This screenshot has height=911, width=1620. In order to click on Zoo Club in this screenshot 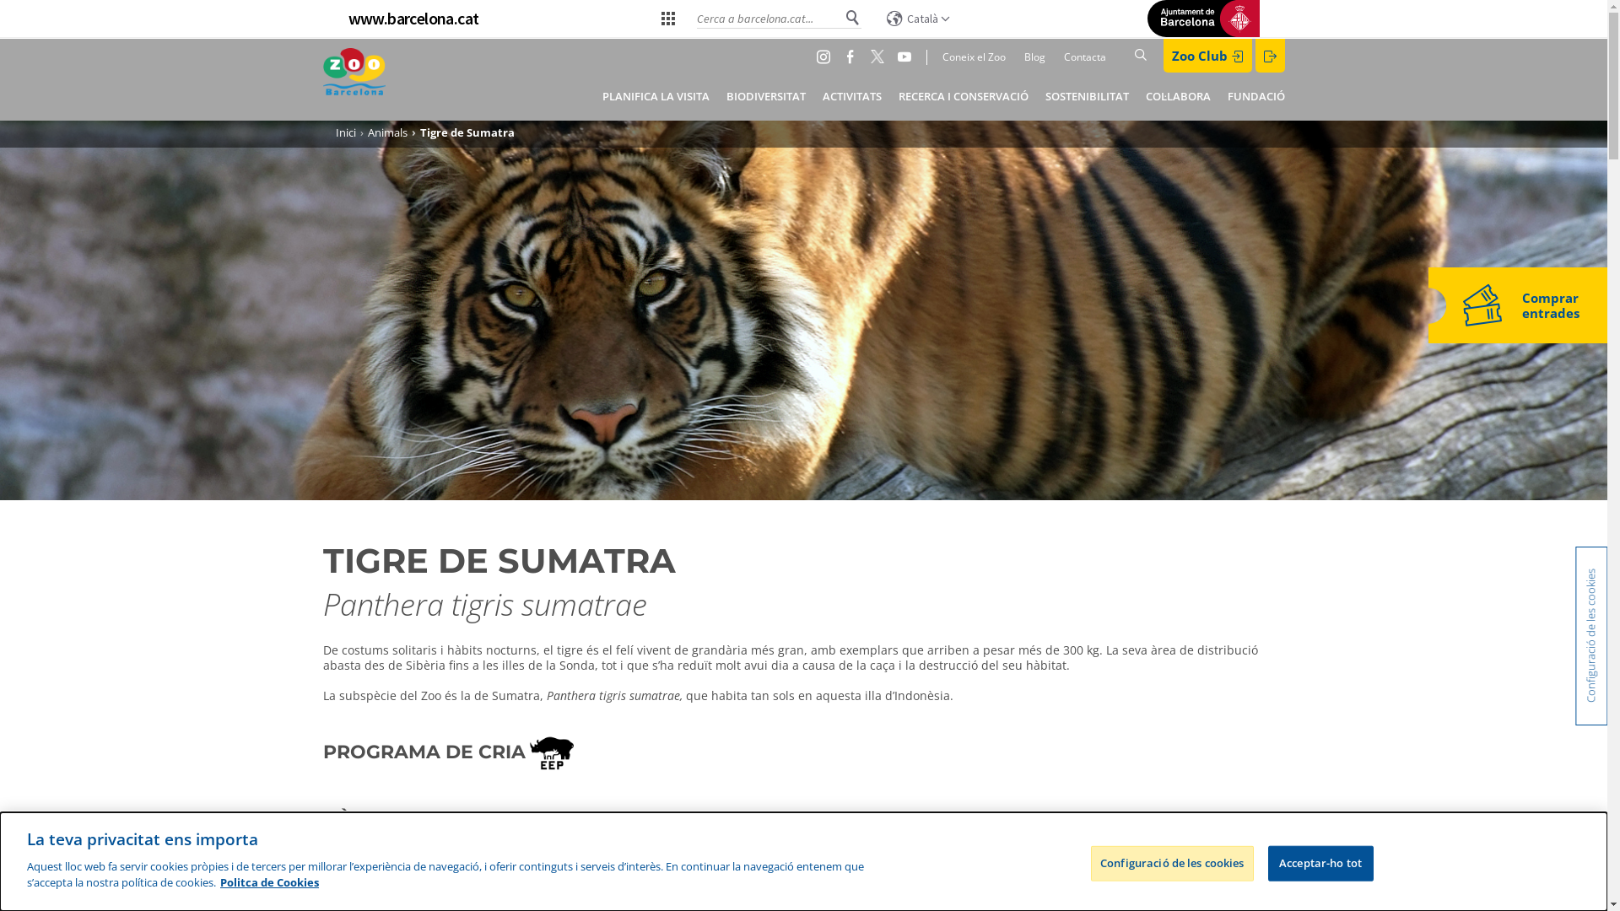, I will do `click(1207, 56)`.